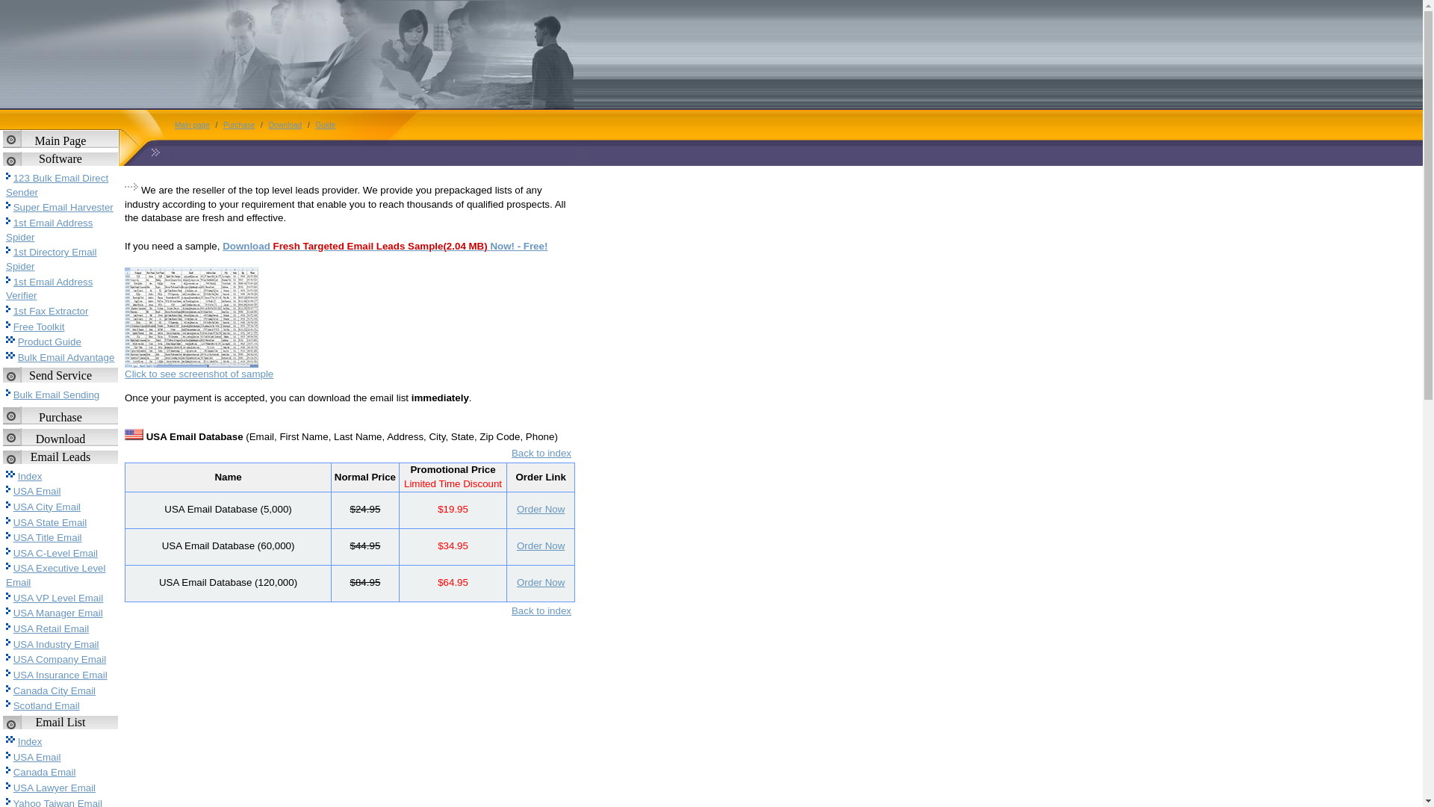  Describe the element at coordinates (60, 659) in the screenshot. I see `USA Company Email` at that location.